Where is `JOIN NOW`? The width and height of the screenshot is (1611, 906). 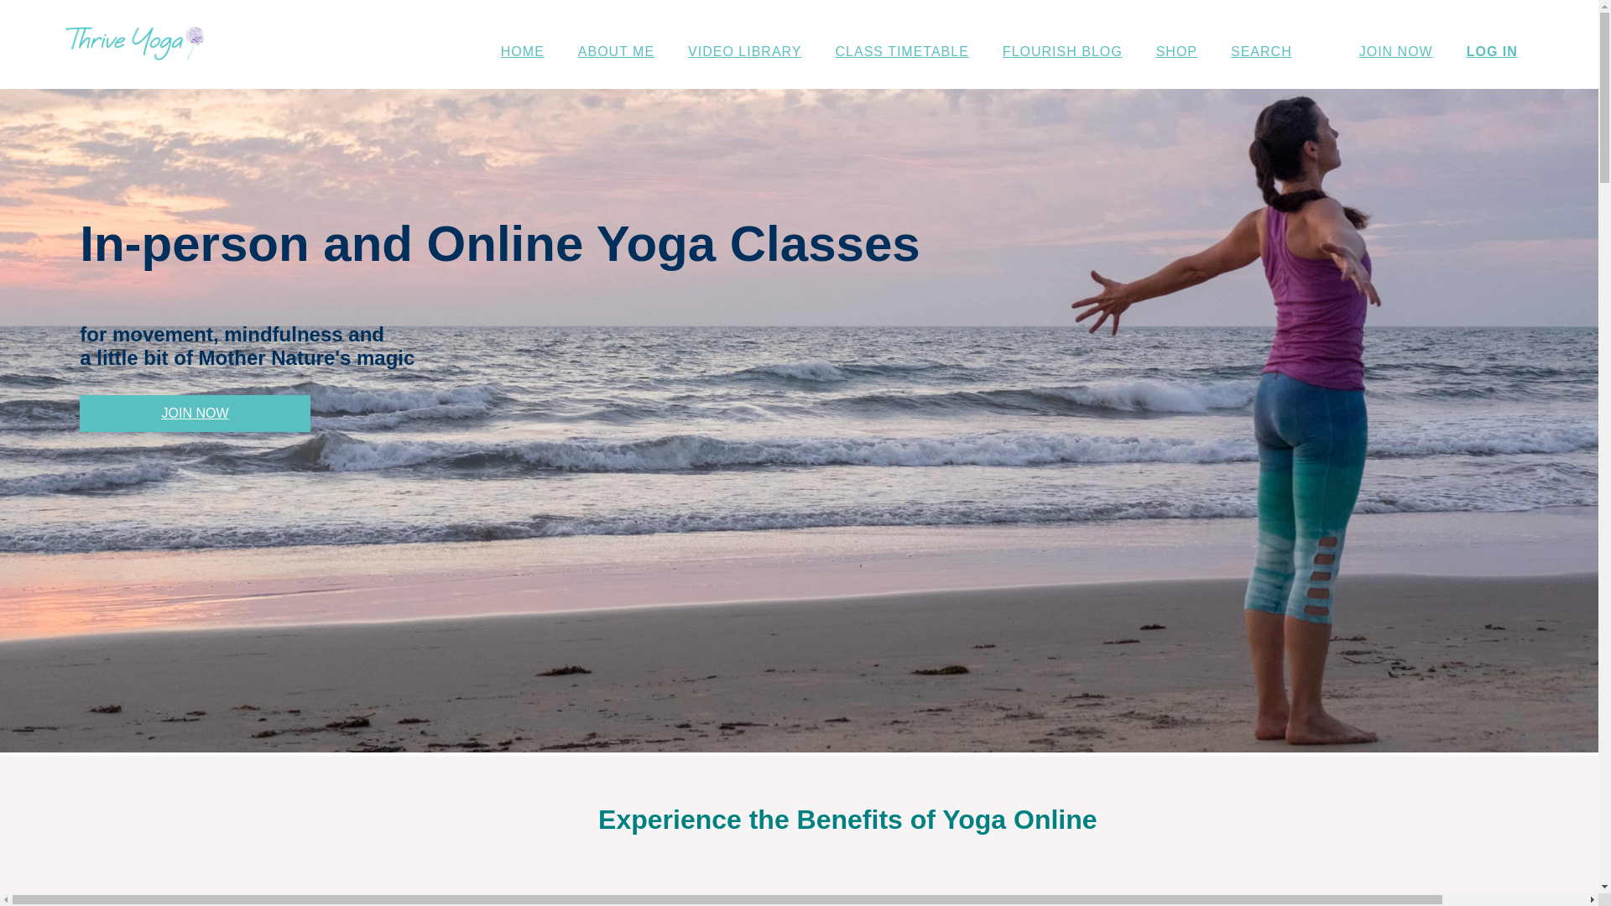
JOIN NOW is located at coordinates (1396, 53).